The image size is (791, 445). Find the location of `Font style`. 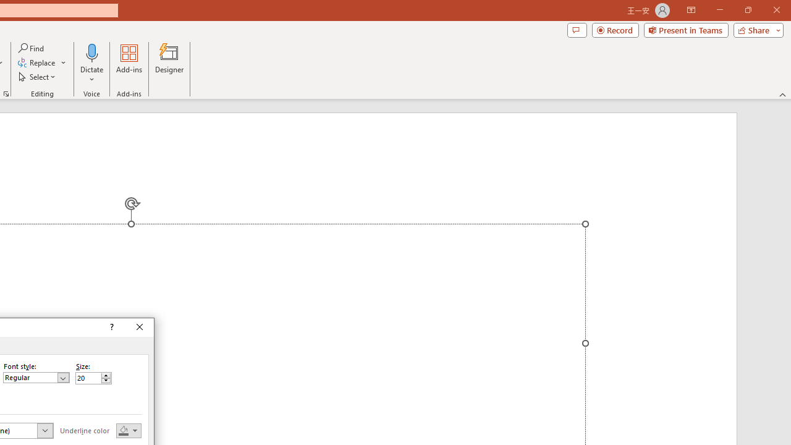

Font style is located at coordinates (36, 377).